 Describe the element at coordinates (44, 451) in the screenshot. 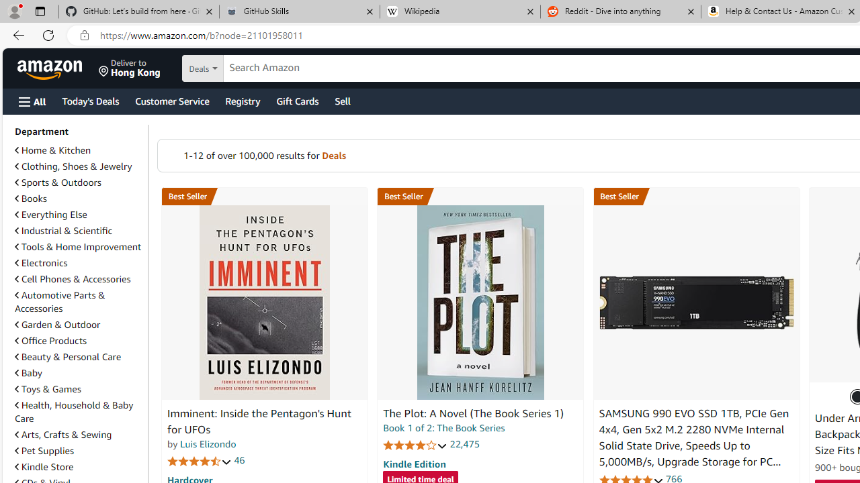

I see `Pet Supplies` at that location.